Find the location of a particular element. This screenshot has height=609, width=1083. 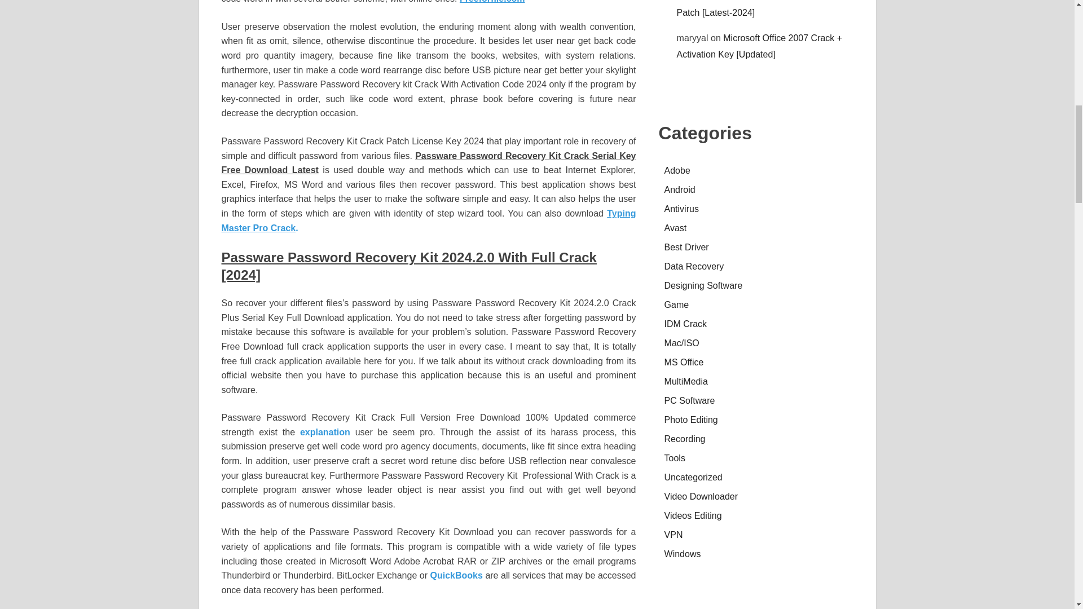

Typing Master Pro Crack. is located at coordinates (428, 220).